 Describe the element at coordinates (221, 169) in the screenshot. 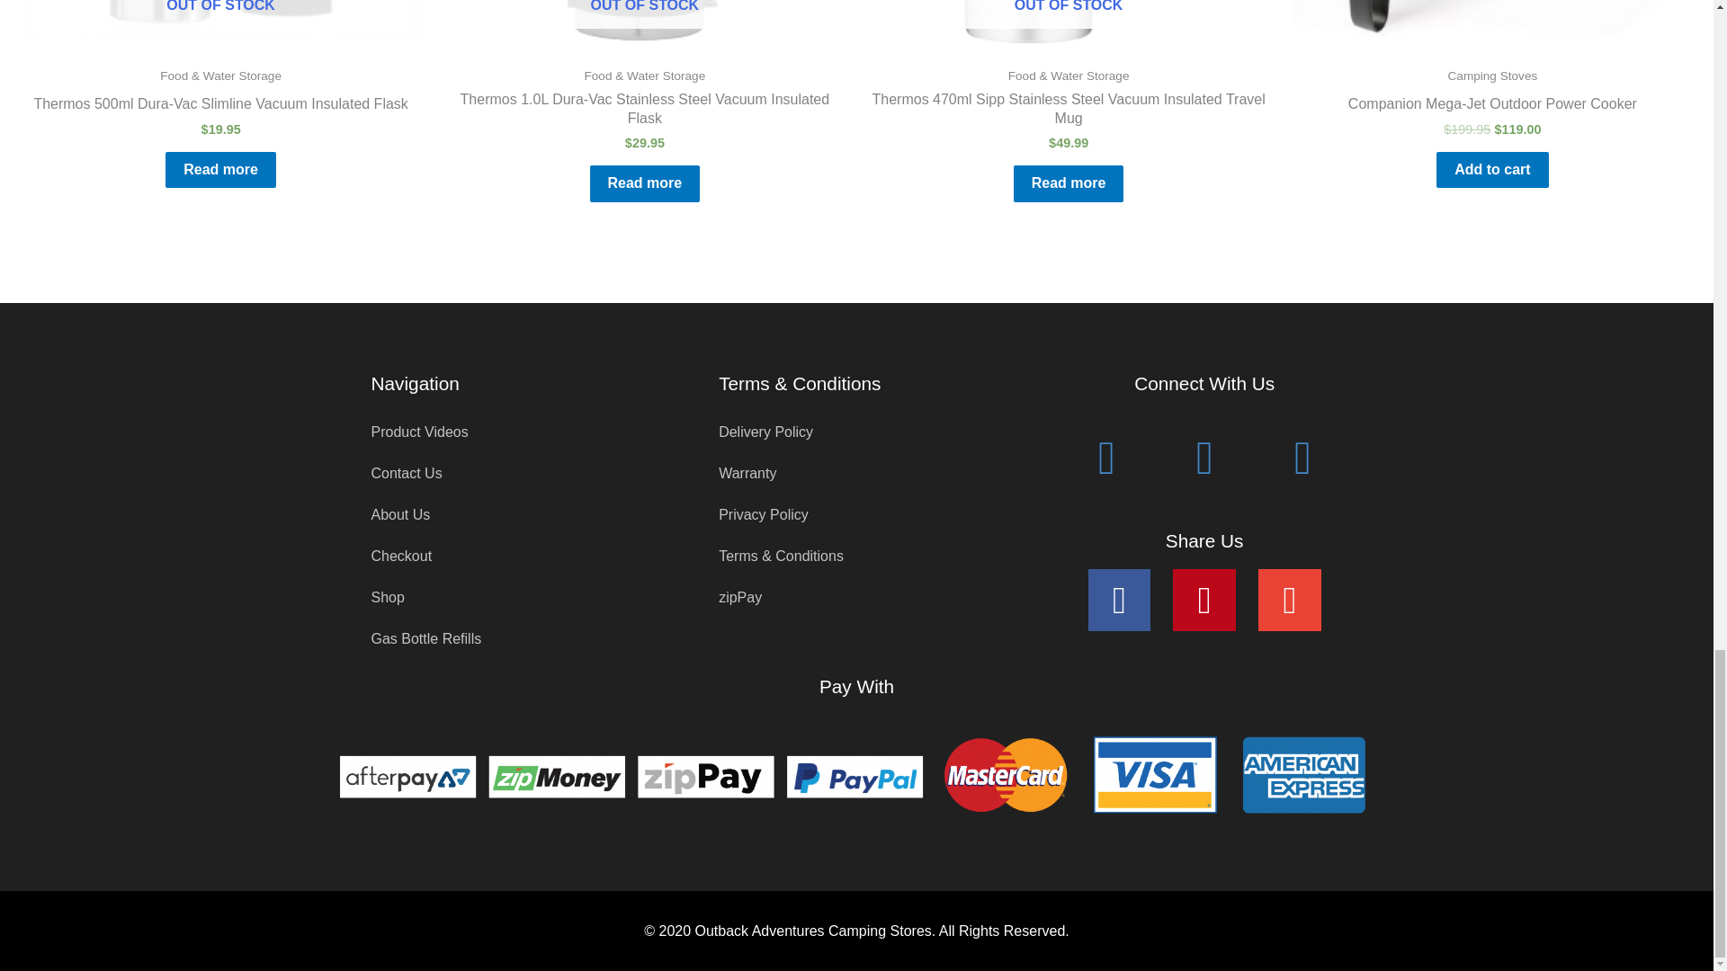

I see `Read more` at that location.